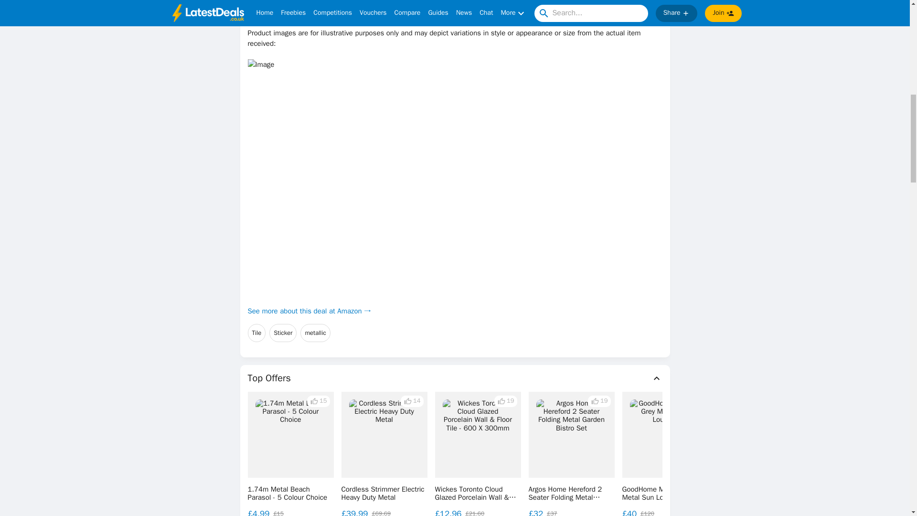  I want to click on metallic, so click(315, 333).